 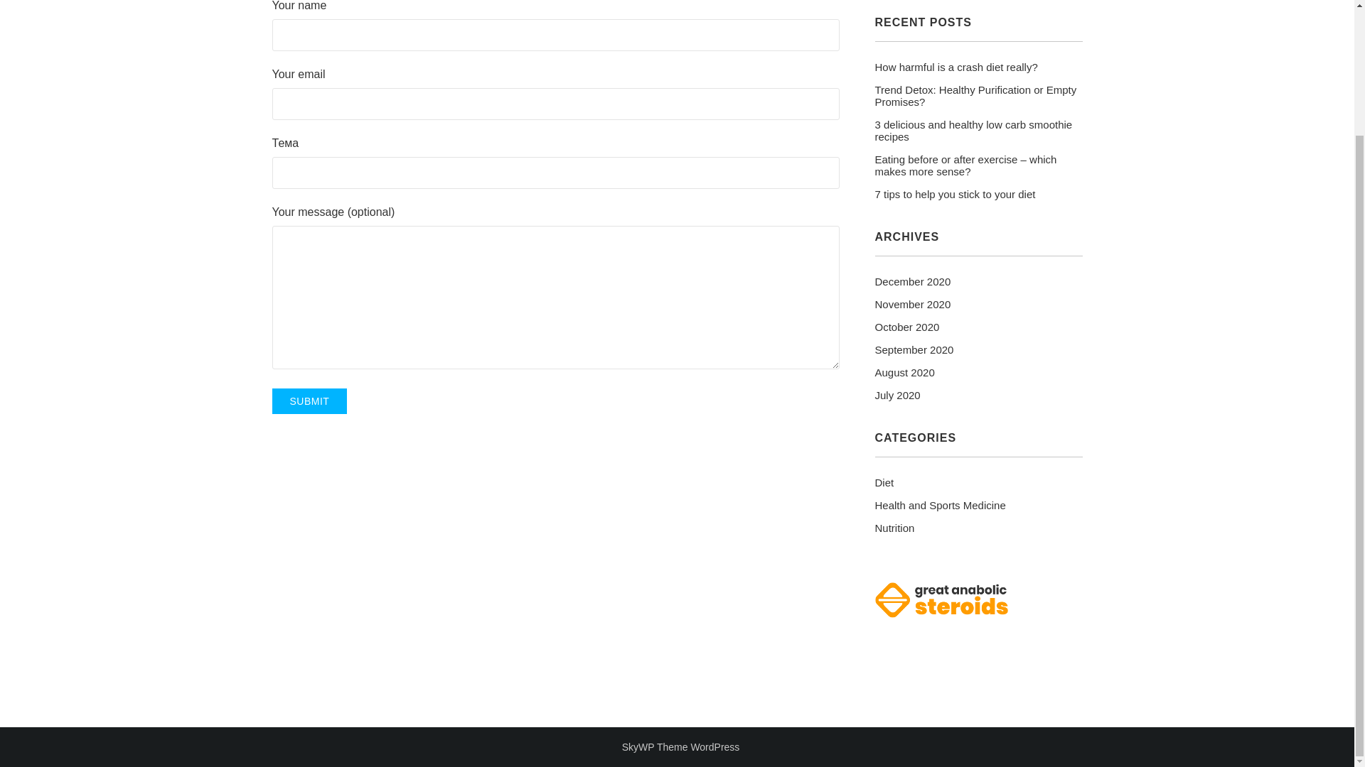 What do you see at coordinates (912, 281) in the screenshot?
I see `December 2020` at bounding box center [912, 281].